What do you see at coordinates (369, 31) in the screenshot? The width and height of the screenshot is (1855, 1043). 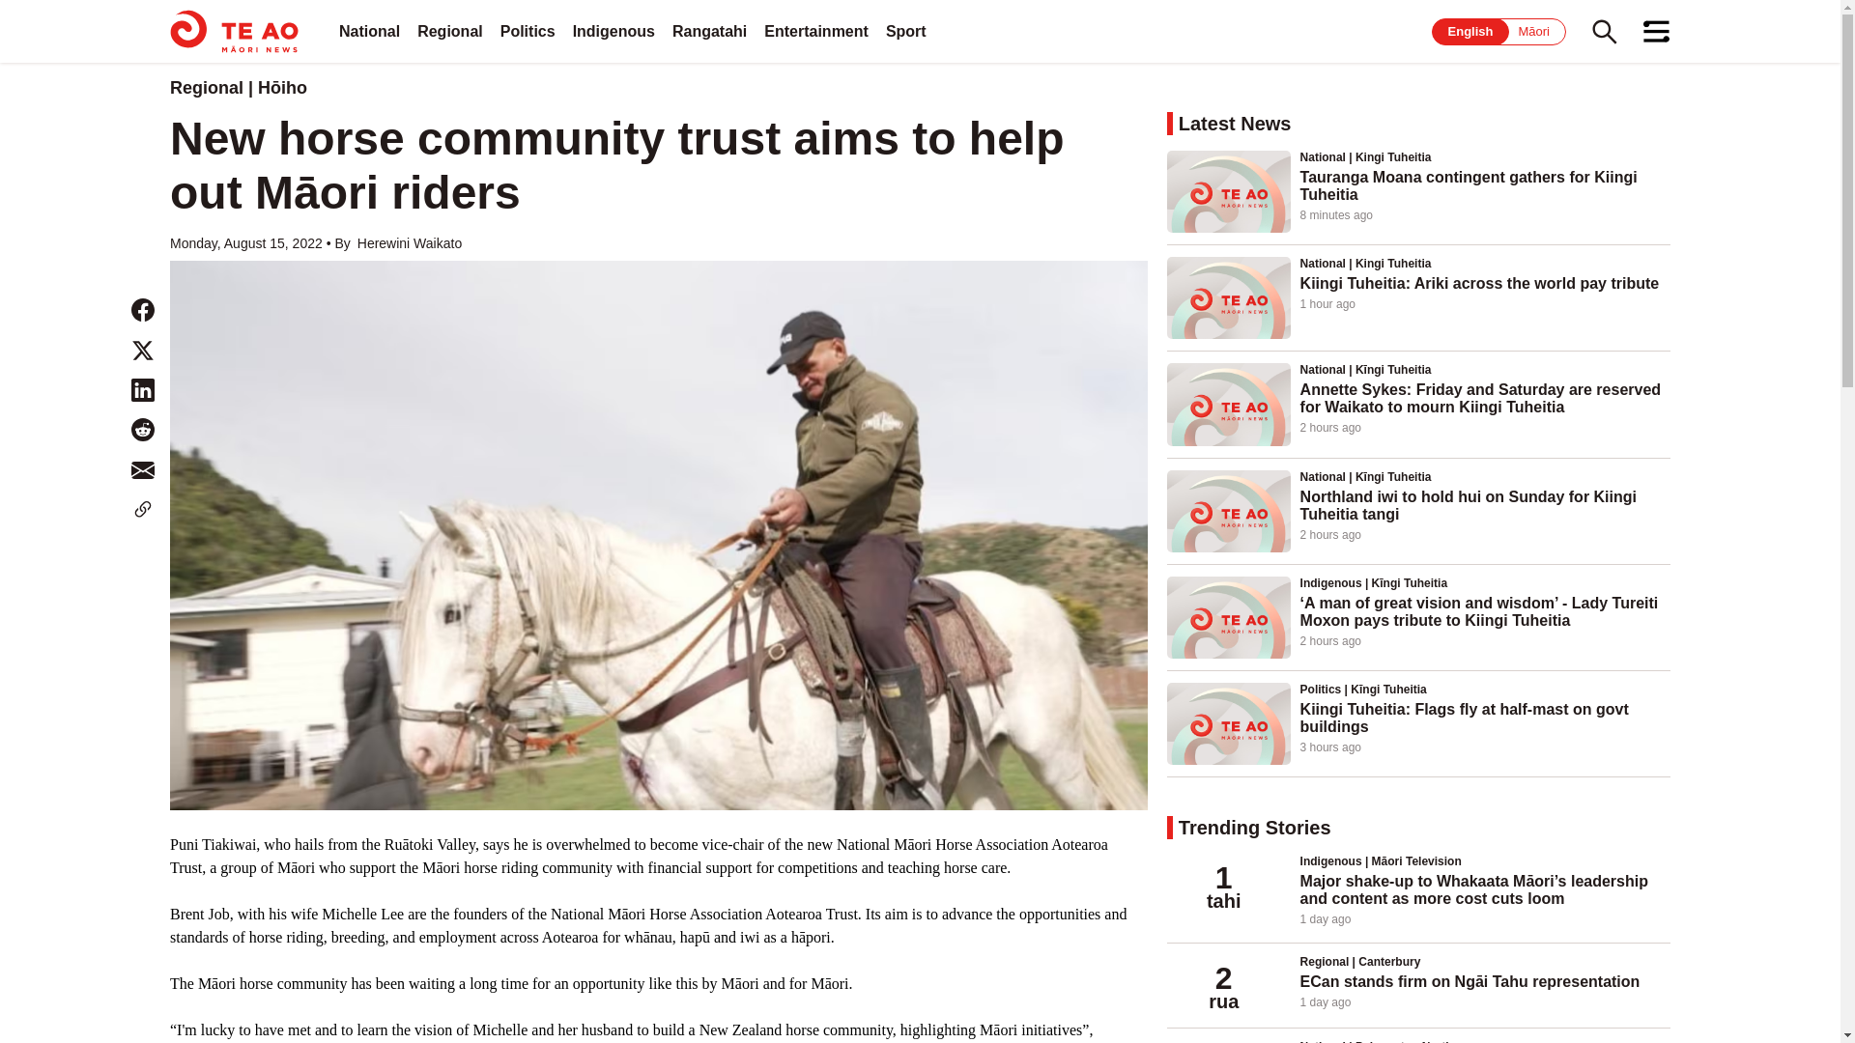 I see `National` at bounding box center [369, 31].